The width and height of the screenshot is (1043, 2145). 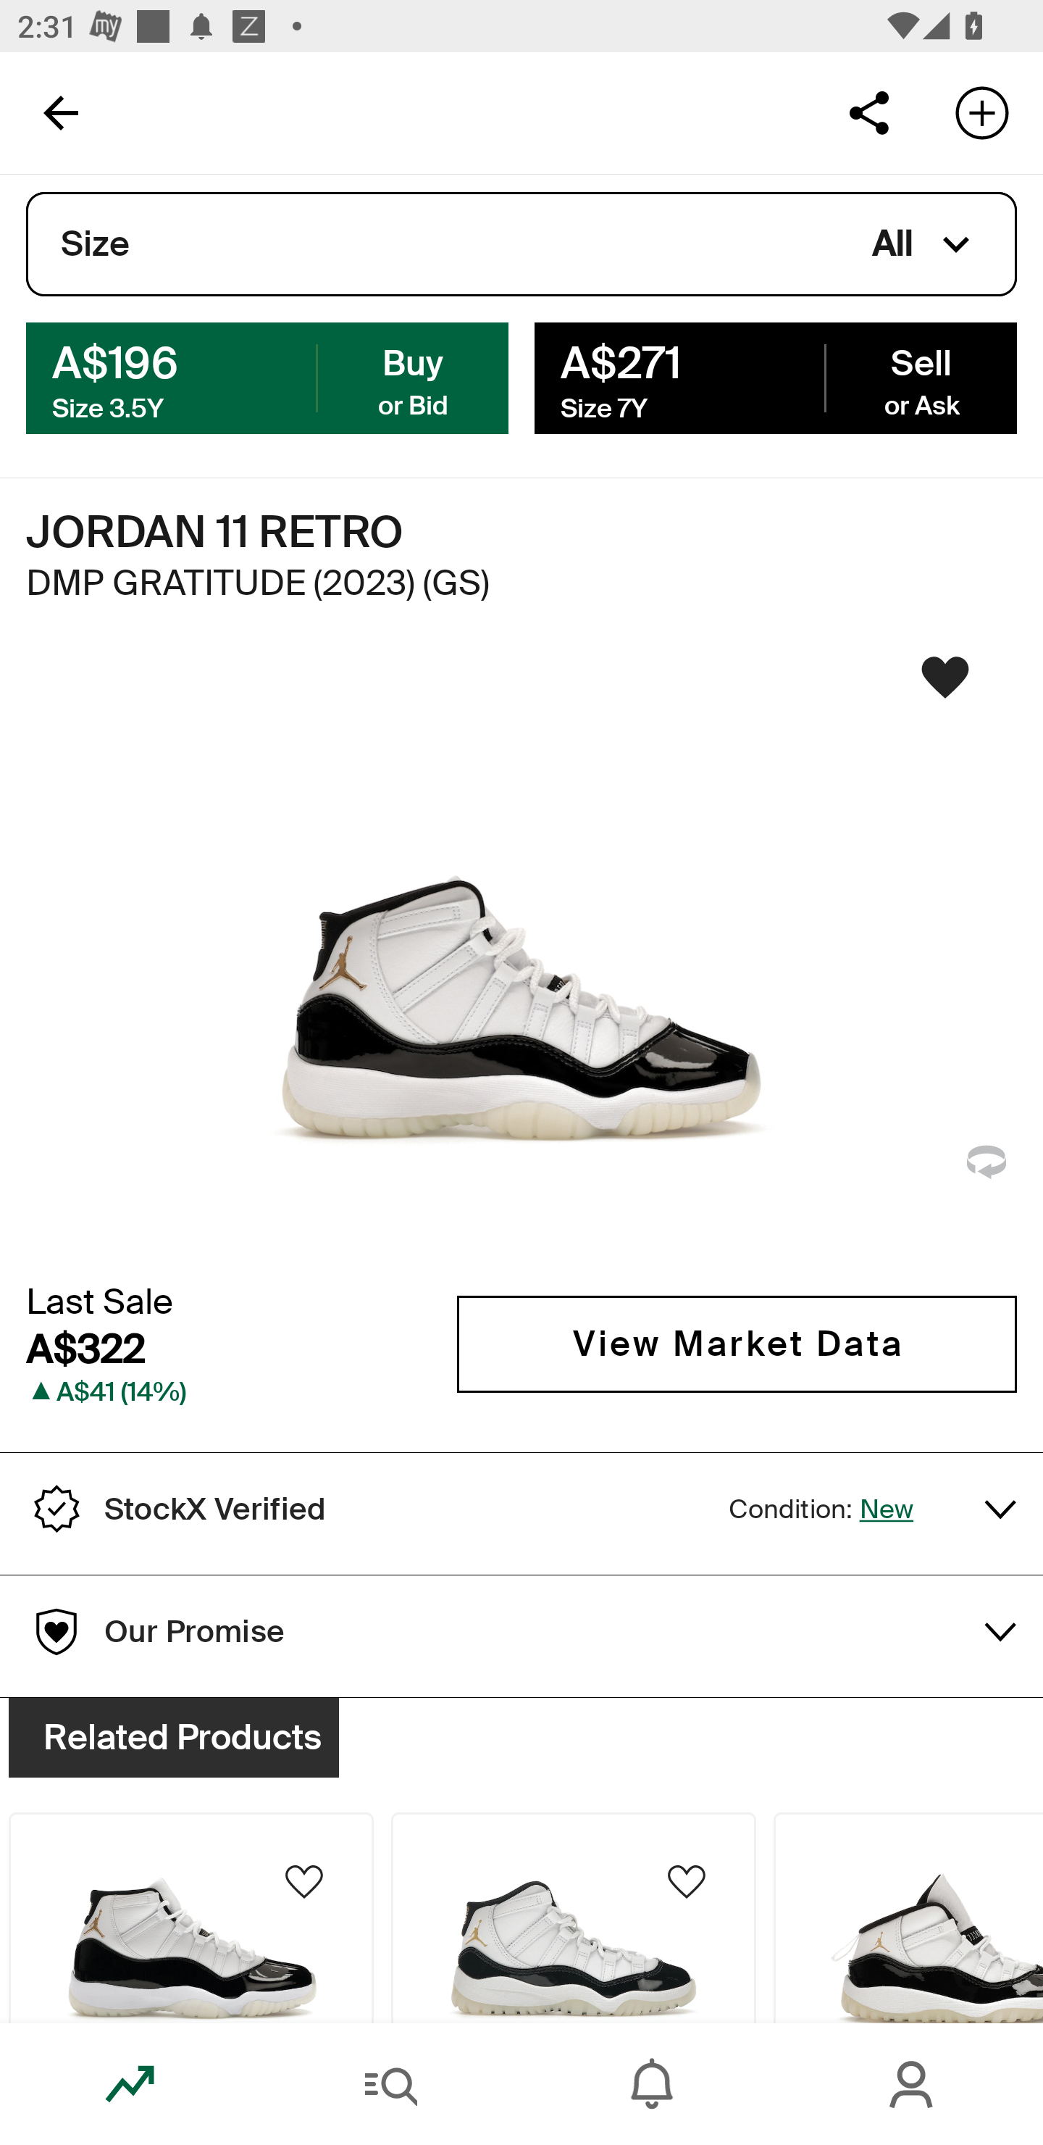 What do you see at coordinates (521, 957) in the screenshot?
I see `Sneaker Image` at bounding box center [521, 957].